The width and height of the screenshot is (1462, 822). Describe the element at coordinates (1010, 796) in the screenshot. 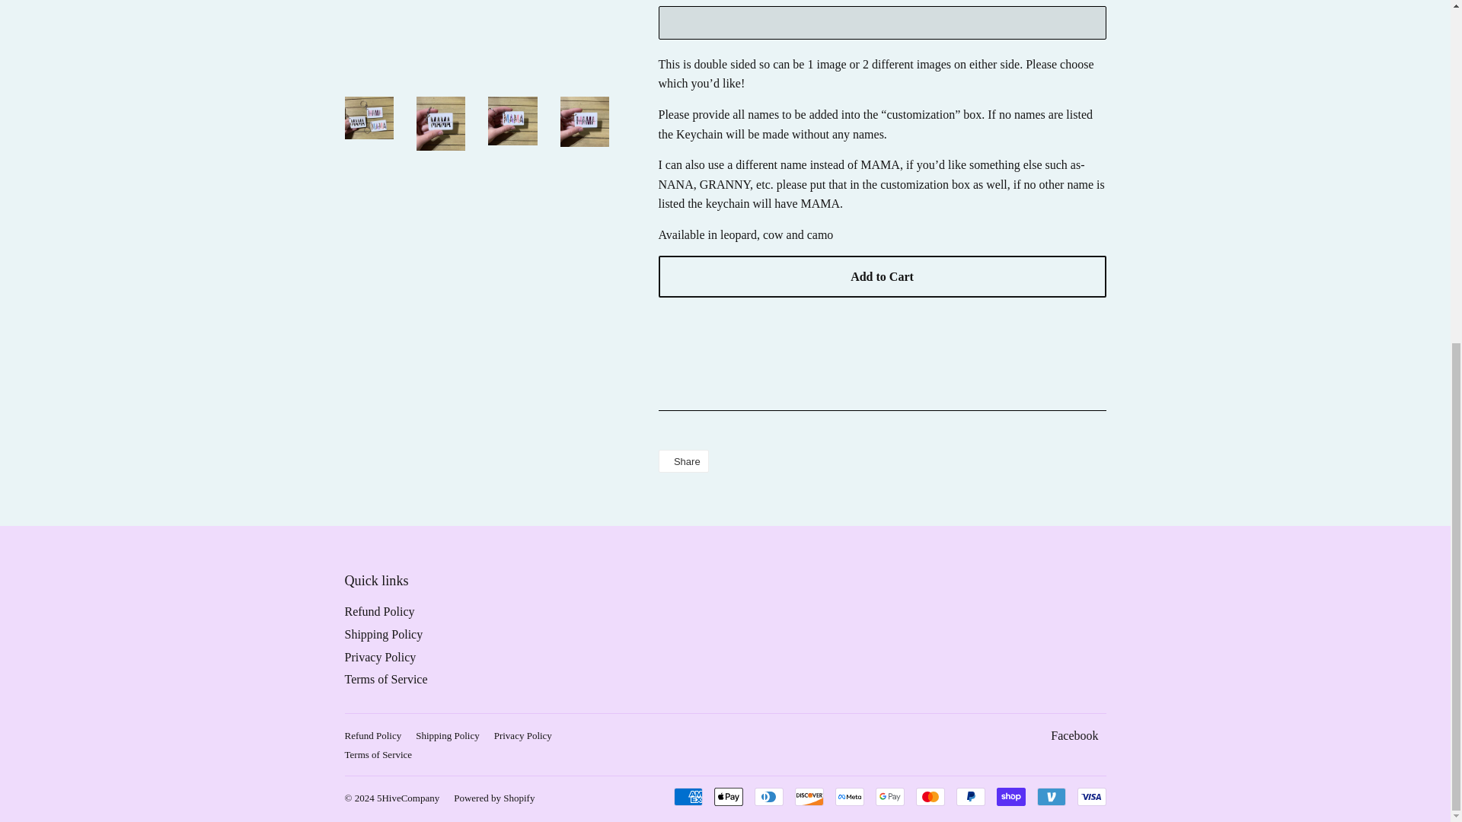

I see `Shop Pay` at that location.